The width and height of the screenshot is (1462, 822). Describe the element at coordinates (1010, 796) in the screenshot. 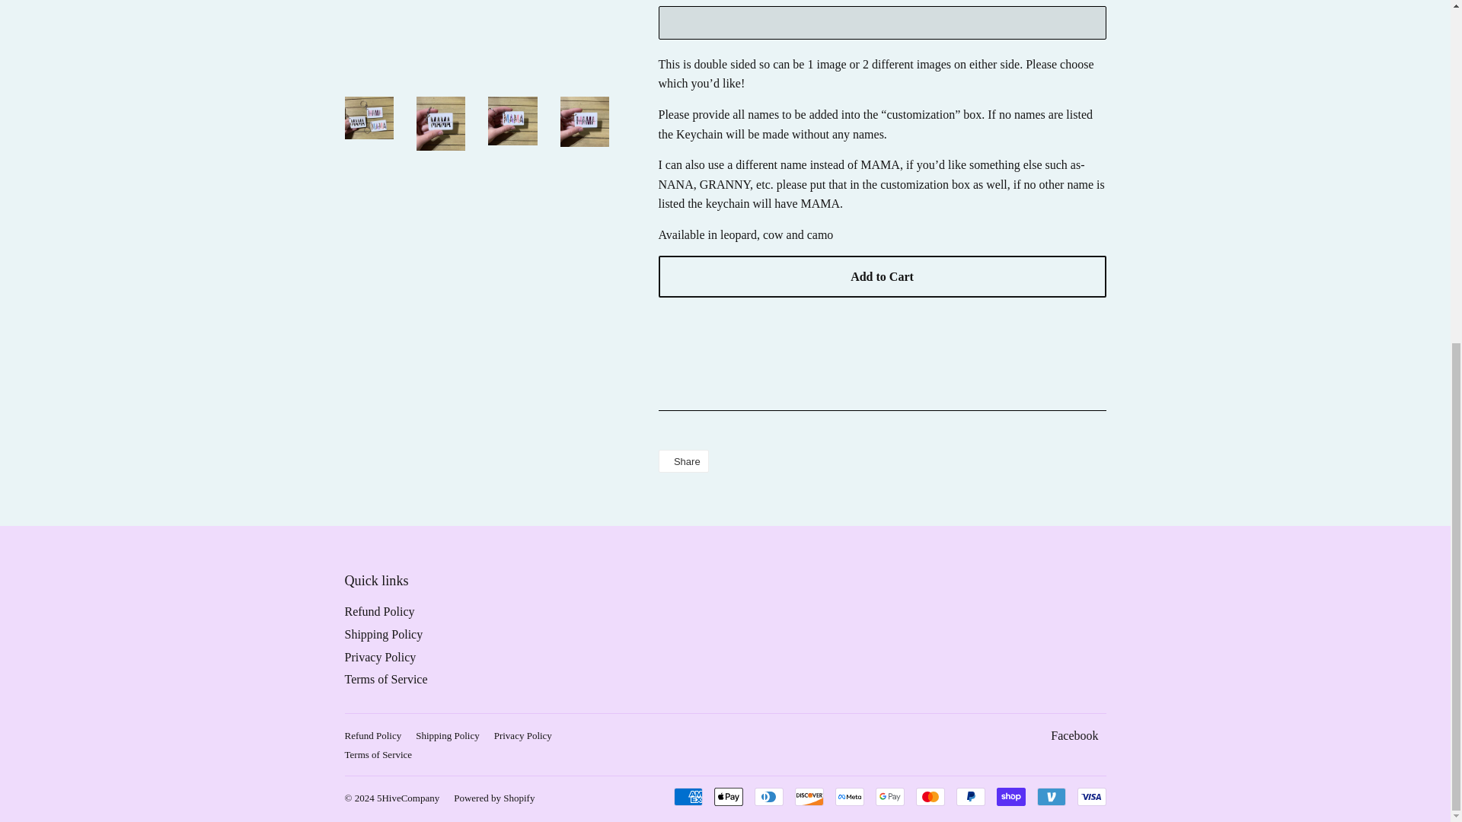

I see `Shop Pay` at that location.